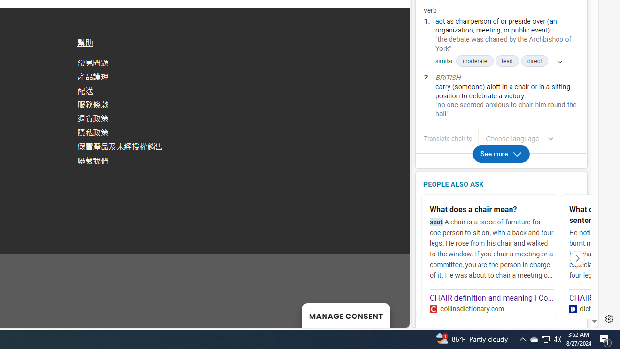 Image resolution: width=620 pixels, height=349 pixels. Describe the element at coordinates (492, 210) in the screenshot. I see `What does a chair mean?` at that location.